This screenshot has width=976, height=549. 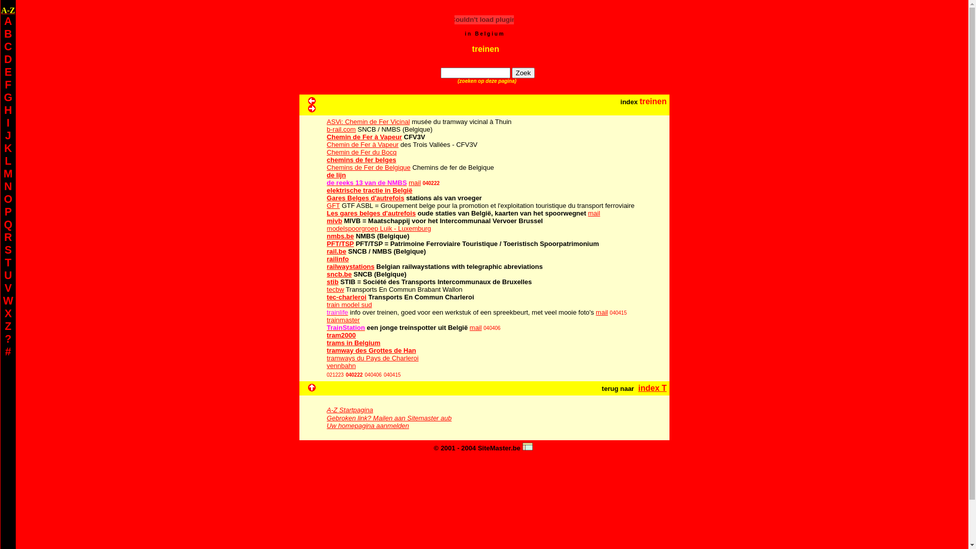 I want to click on train model sud, so click(x=350, y=305).